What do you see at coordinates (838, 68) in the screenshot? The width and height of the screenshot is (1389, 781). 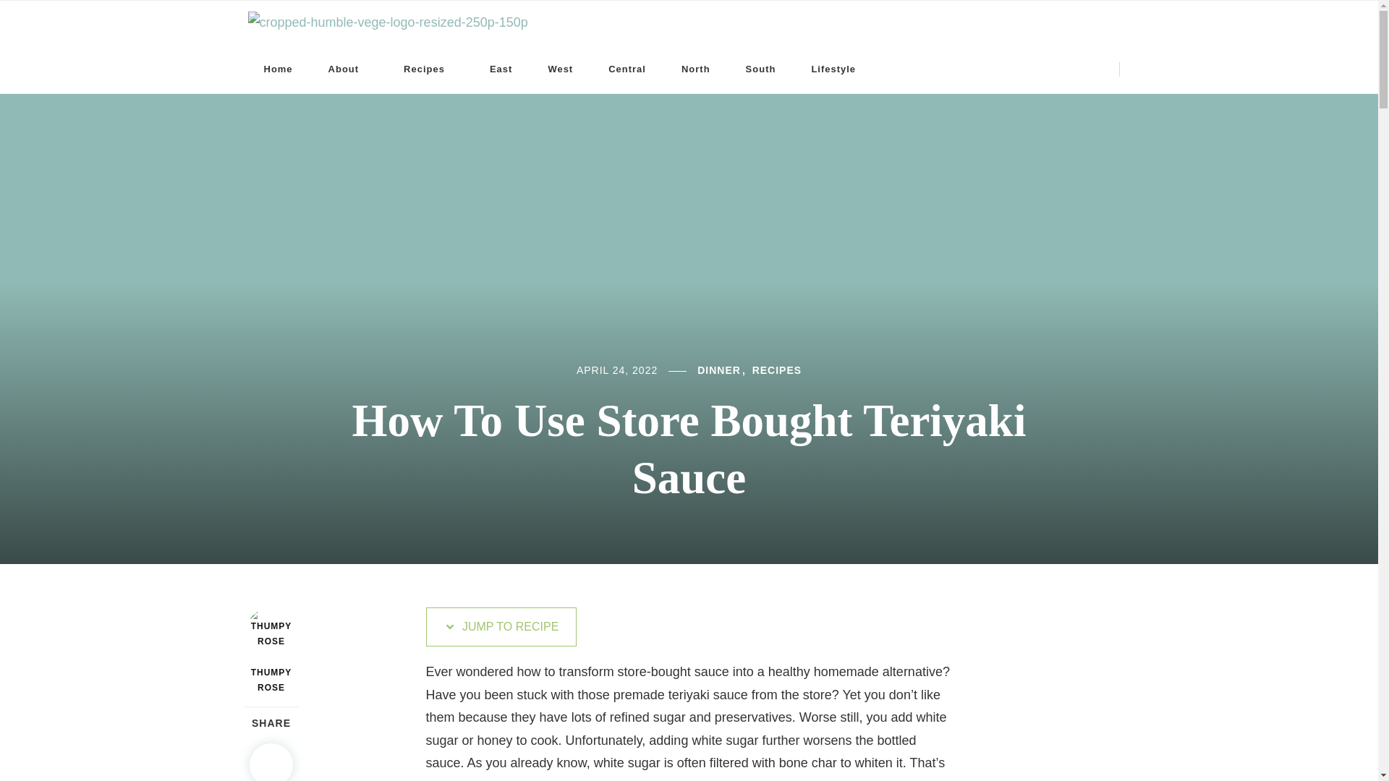 I see `Lifestyle` at bounding box center [838, 68].